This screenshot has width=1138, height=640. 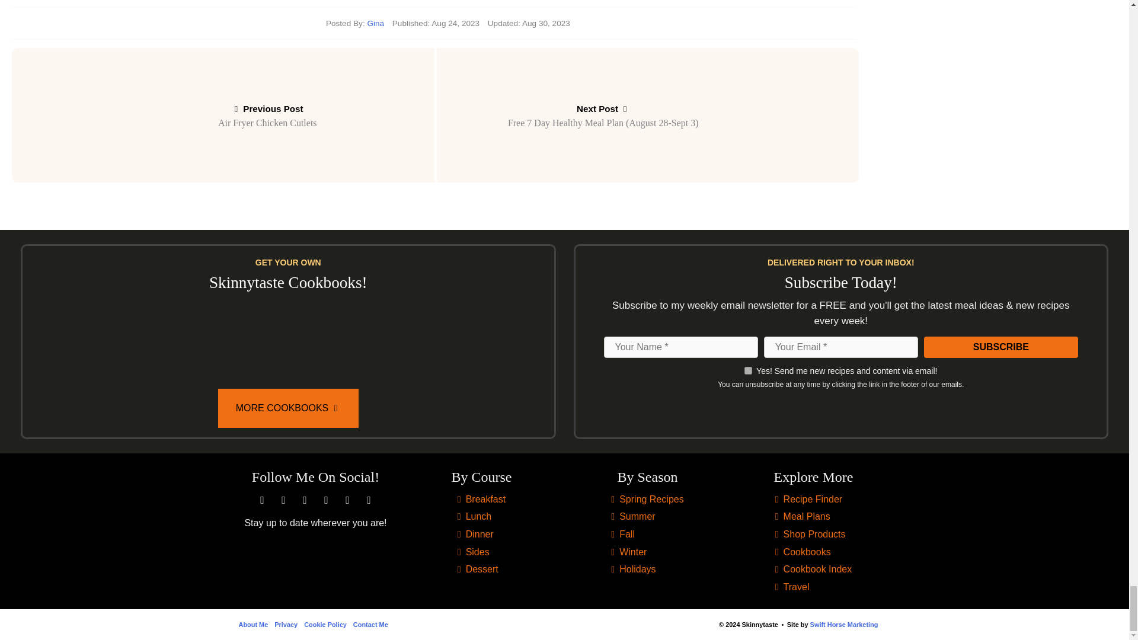 What do you see at coordinates (1000, 347) in the screenshot?
I see `Subscribe` at bounding box center [1000, 347].